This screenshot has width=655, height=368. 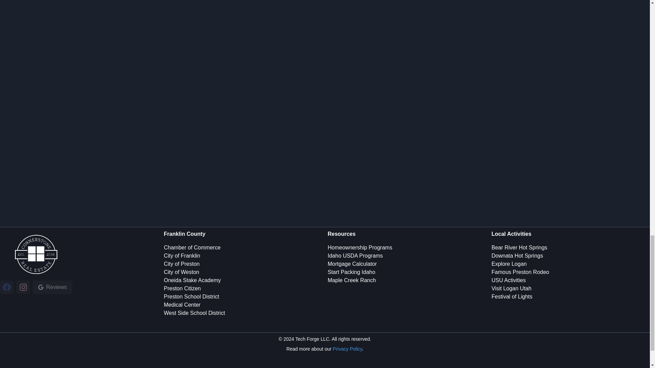 What do you see at coordinates (355, 256) in the screenshot?
I see `Idaho USDA Programs` at bounding box center [355, 256].